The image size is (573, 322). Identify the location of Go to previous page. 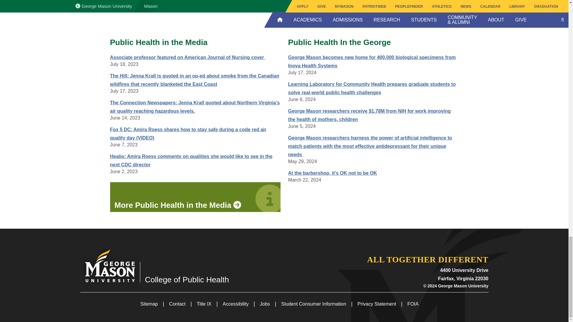
(302, 24).